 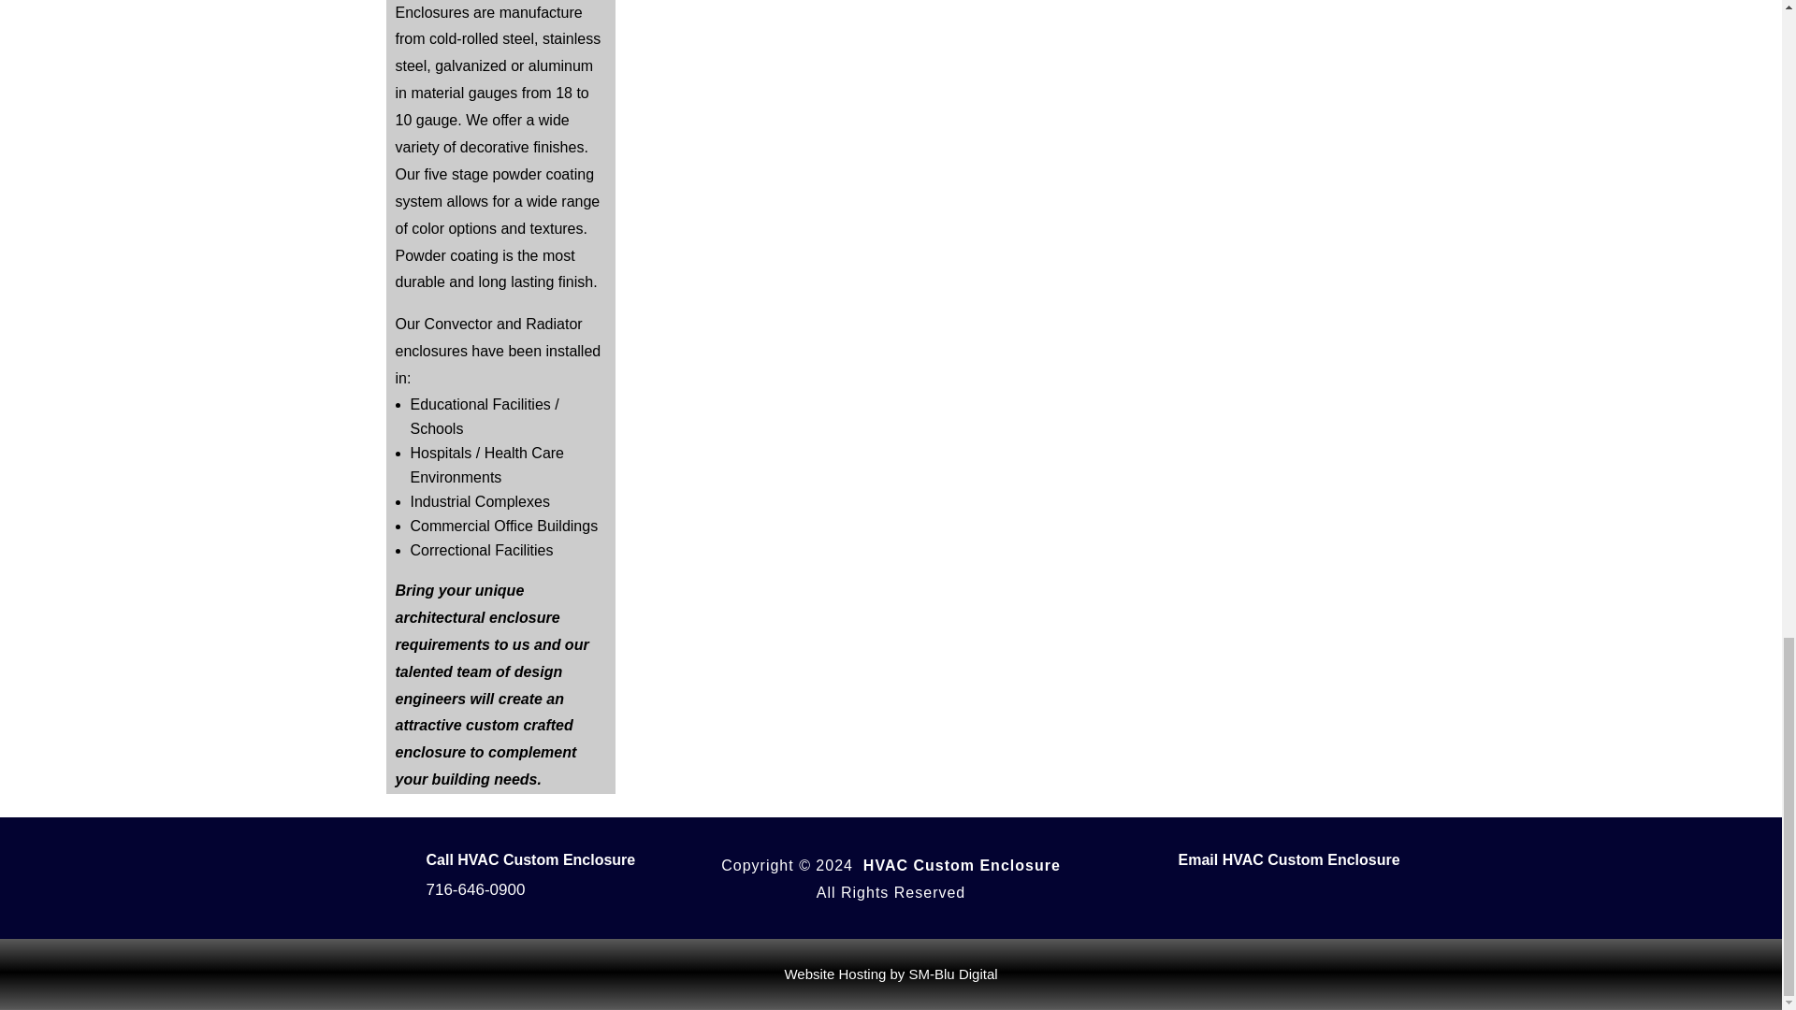 What do you see at coordinates (1289, 859) in the screenshot?
I see `Email HVAC Custom Enclosure` at bounding box center [1289, 859].